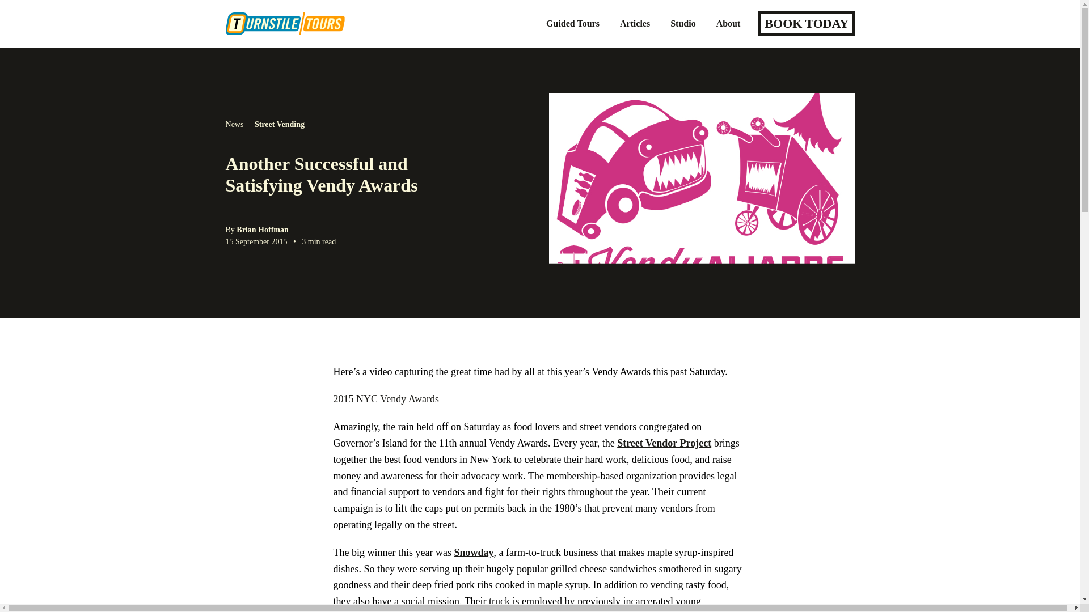  I want to click on BOOK TODAY, so click(807, 24).